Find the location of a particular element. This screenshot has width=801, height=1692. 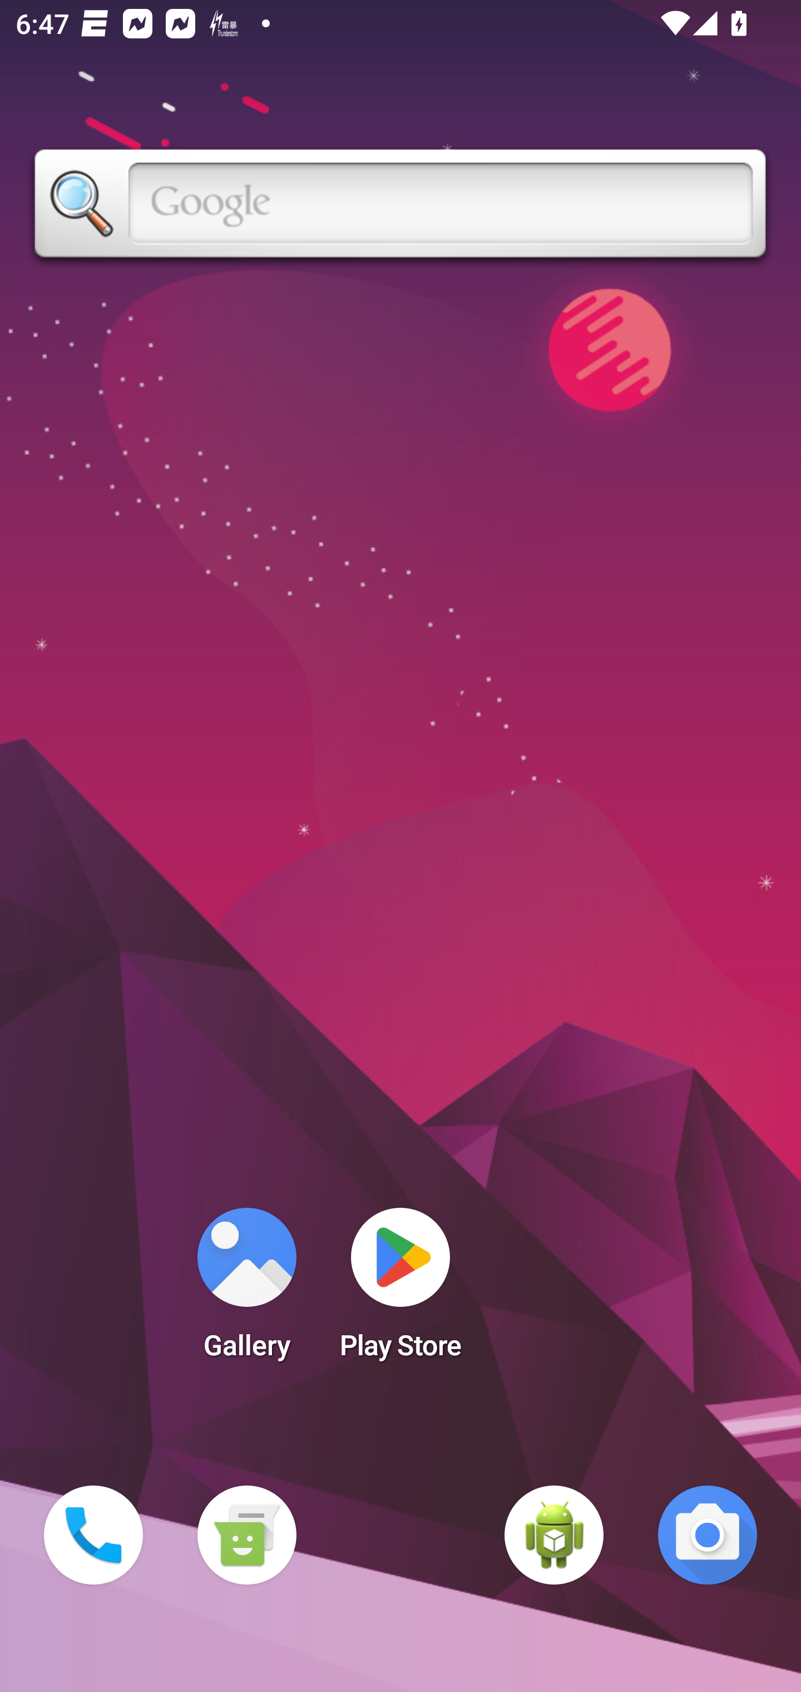

Play Store is located at coordinates (400, 1290).